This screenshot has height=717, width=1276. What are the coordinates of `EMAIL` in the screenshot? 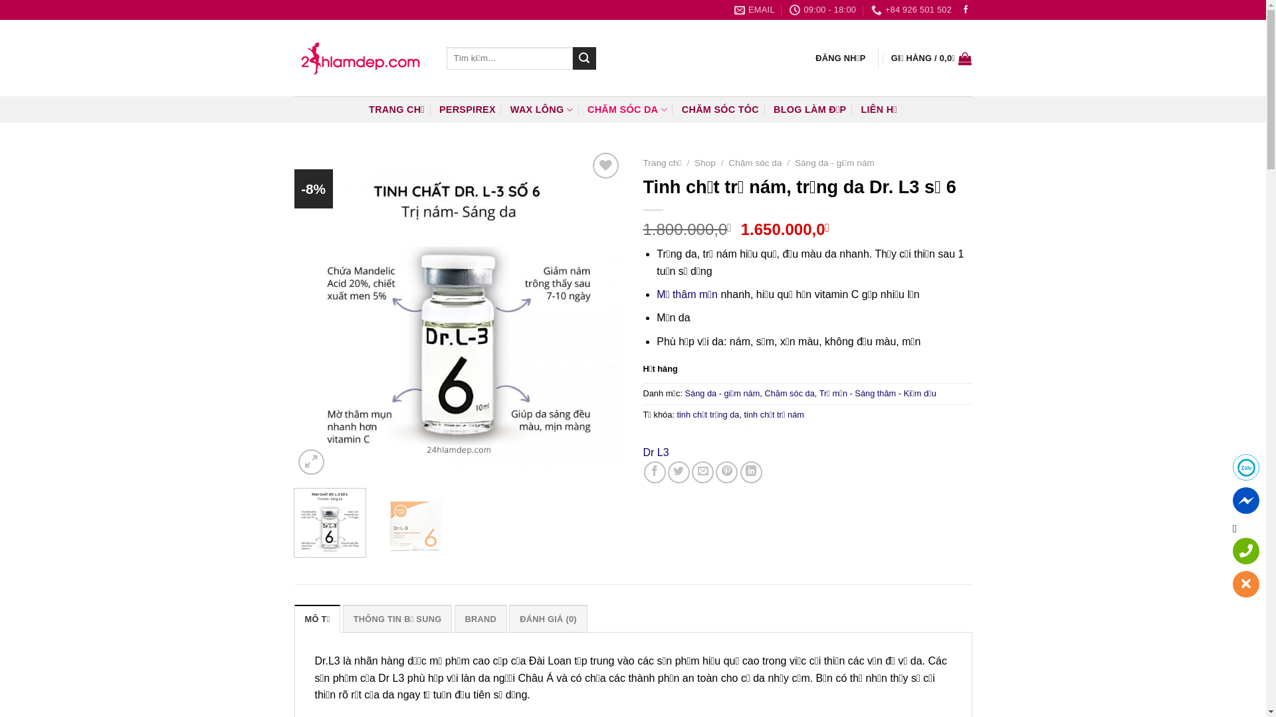 It's located at (755, 10).